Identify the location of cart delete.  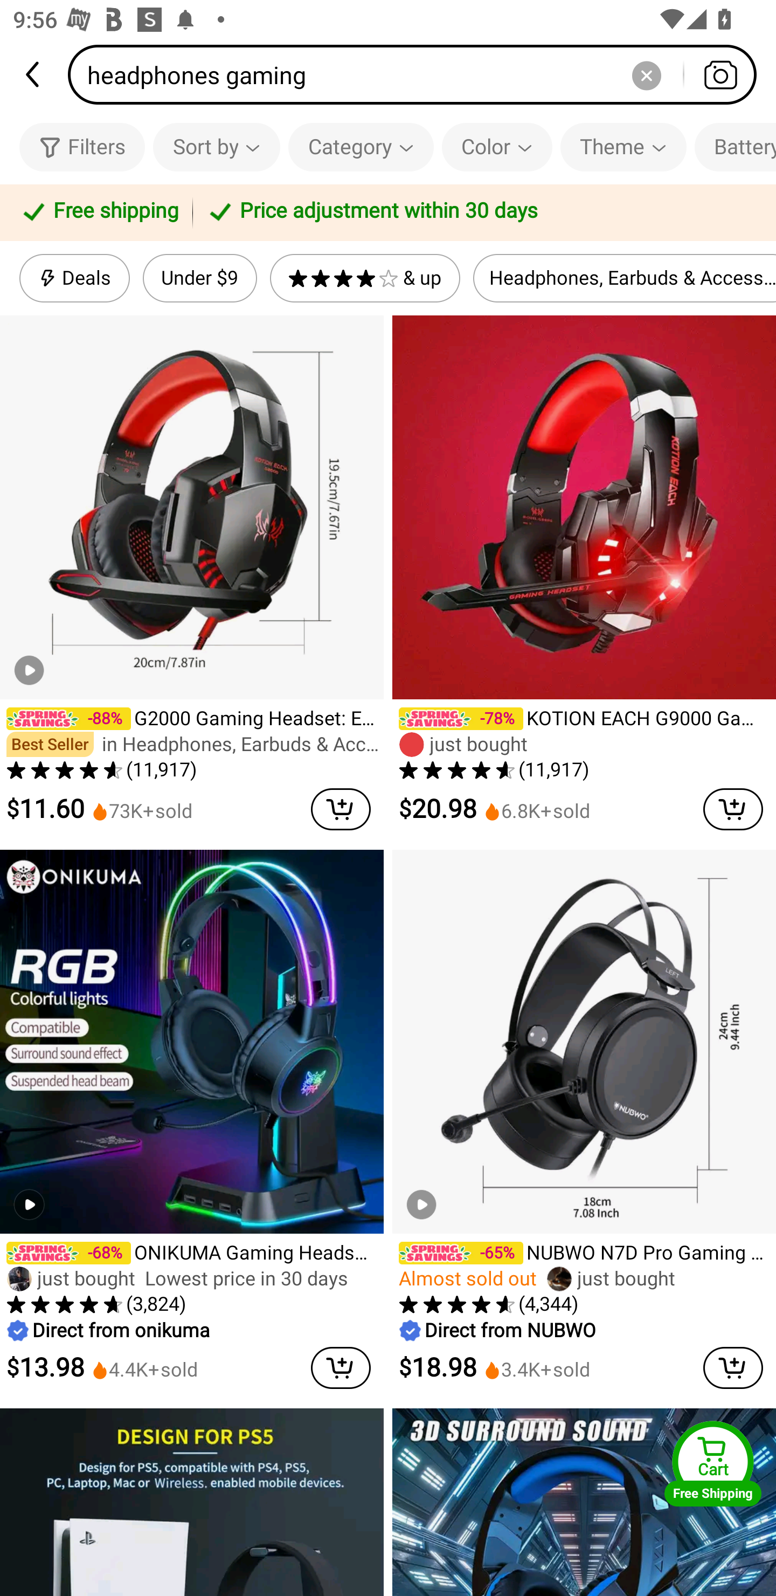
(733, 809).